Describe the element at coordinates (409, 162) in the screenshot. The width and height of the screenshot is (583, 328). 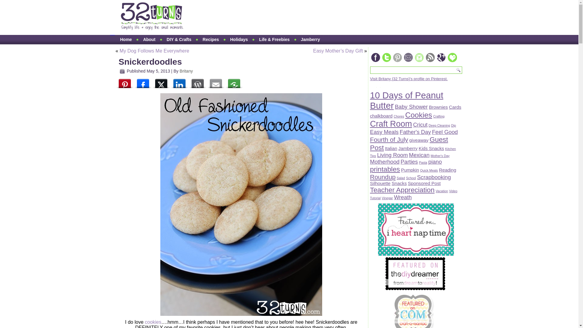
I see `Parties` at that location.